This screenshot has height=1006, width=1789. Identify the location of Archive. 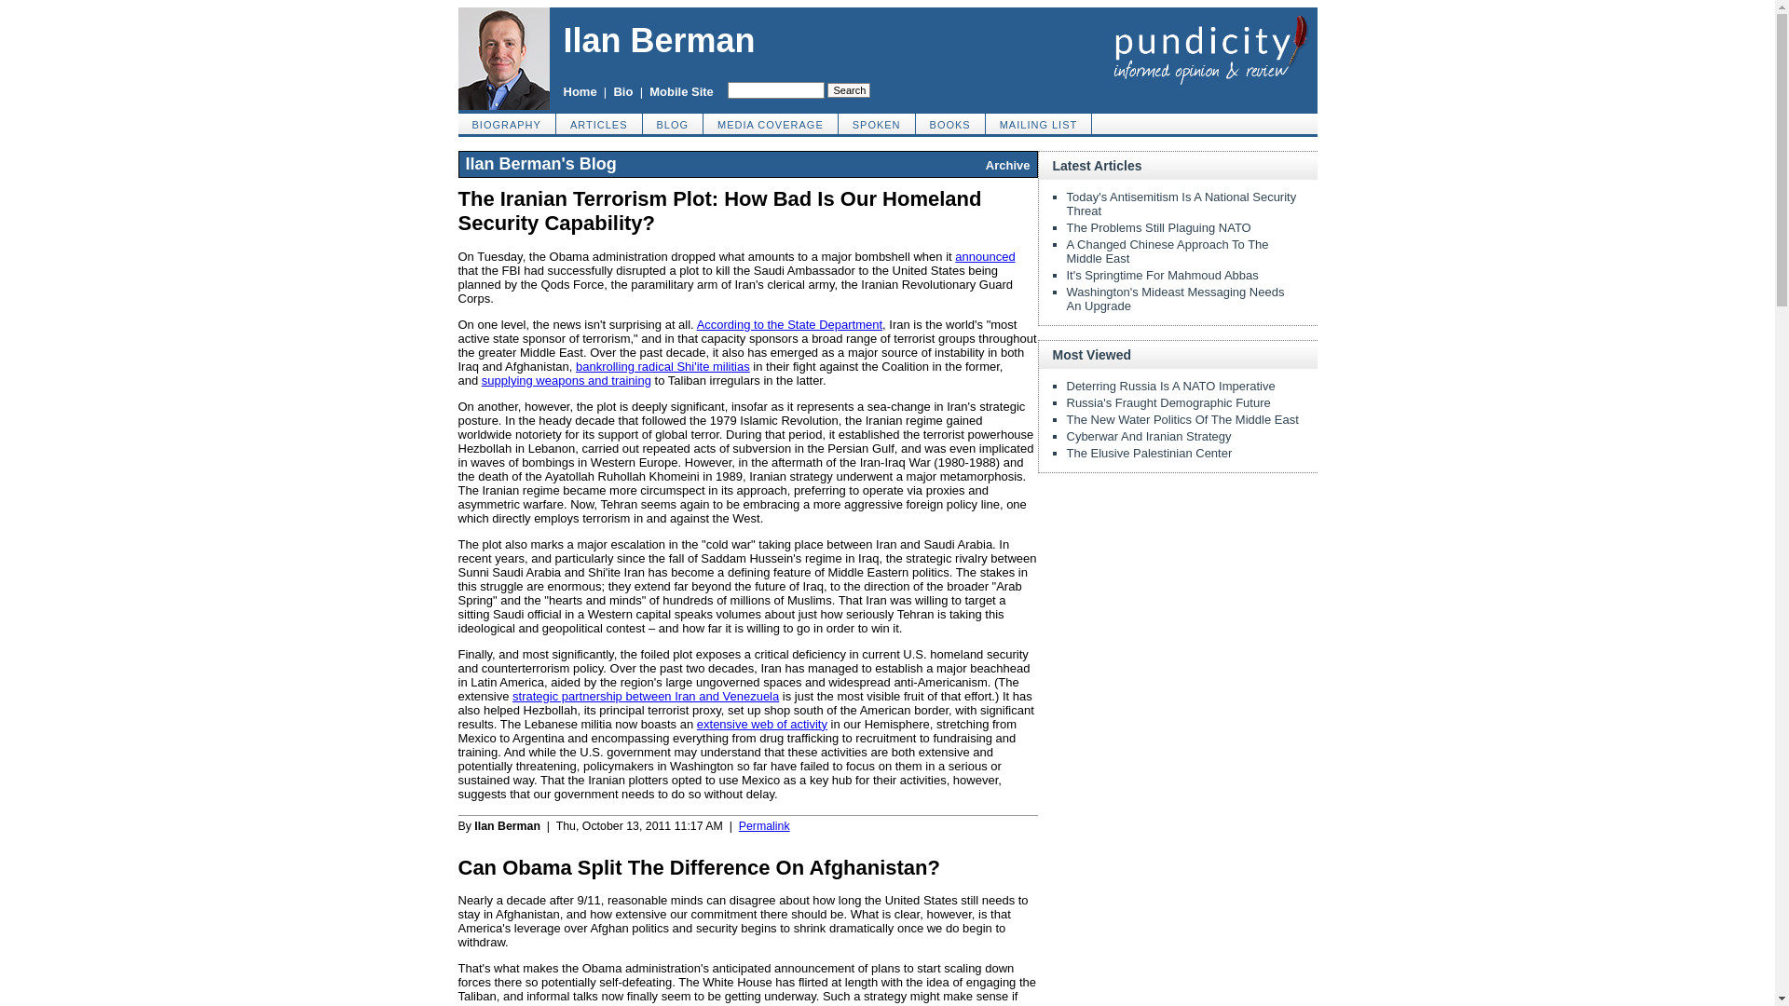
(1007, 164).